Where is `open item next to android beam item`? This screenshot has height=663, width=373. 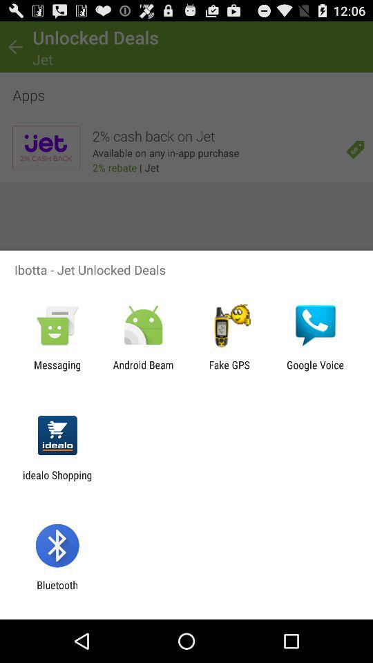 open item next to android beam item is located at coordinates (229, 371).